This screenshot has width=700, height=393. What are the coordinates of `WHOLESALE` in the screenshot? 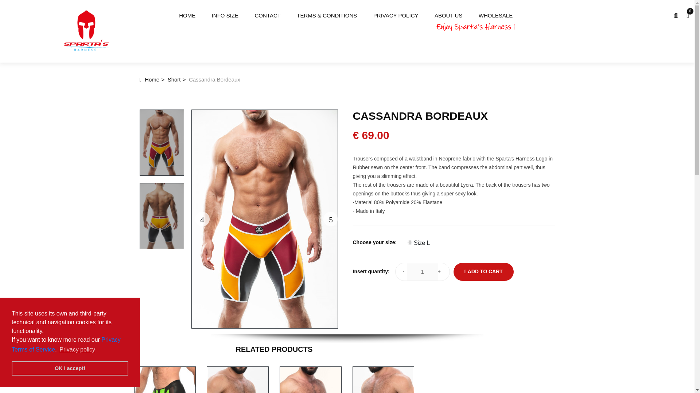 It's located at (495, 16).